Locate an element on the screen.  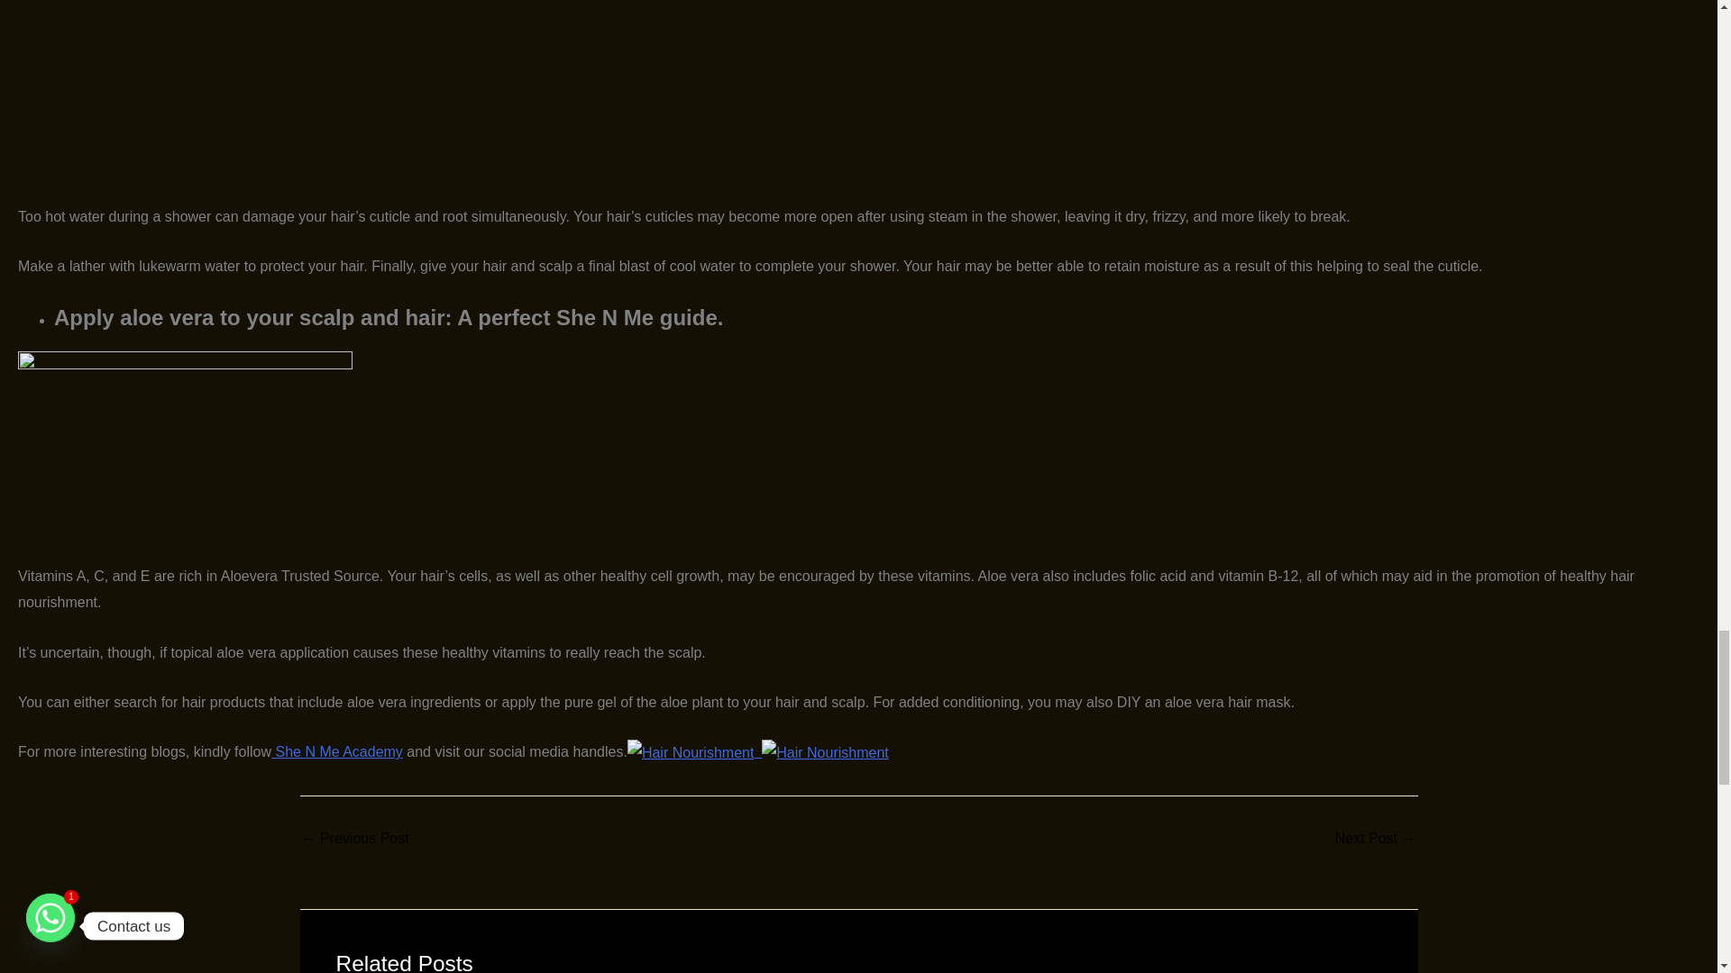
4 Remarkable Hair products for women in 2024. is located at coordinates (355, 838).